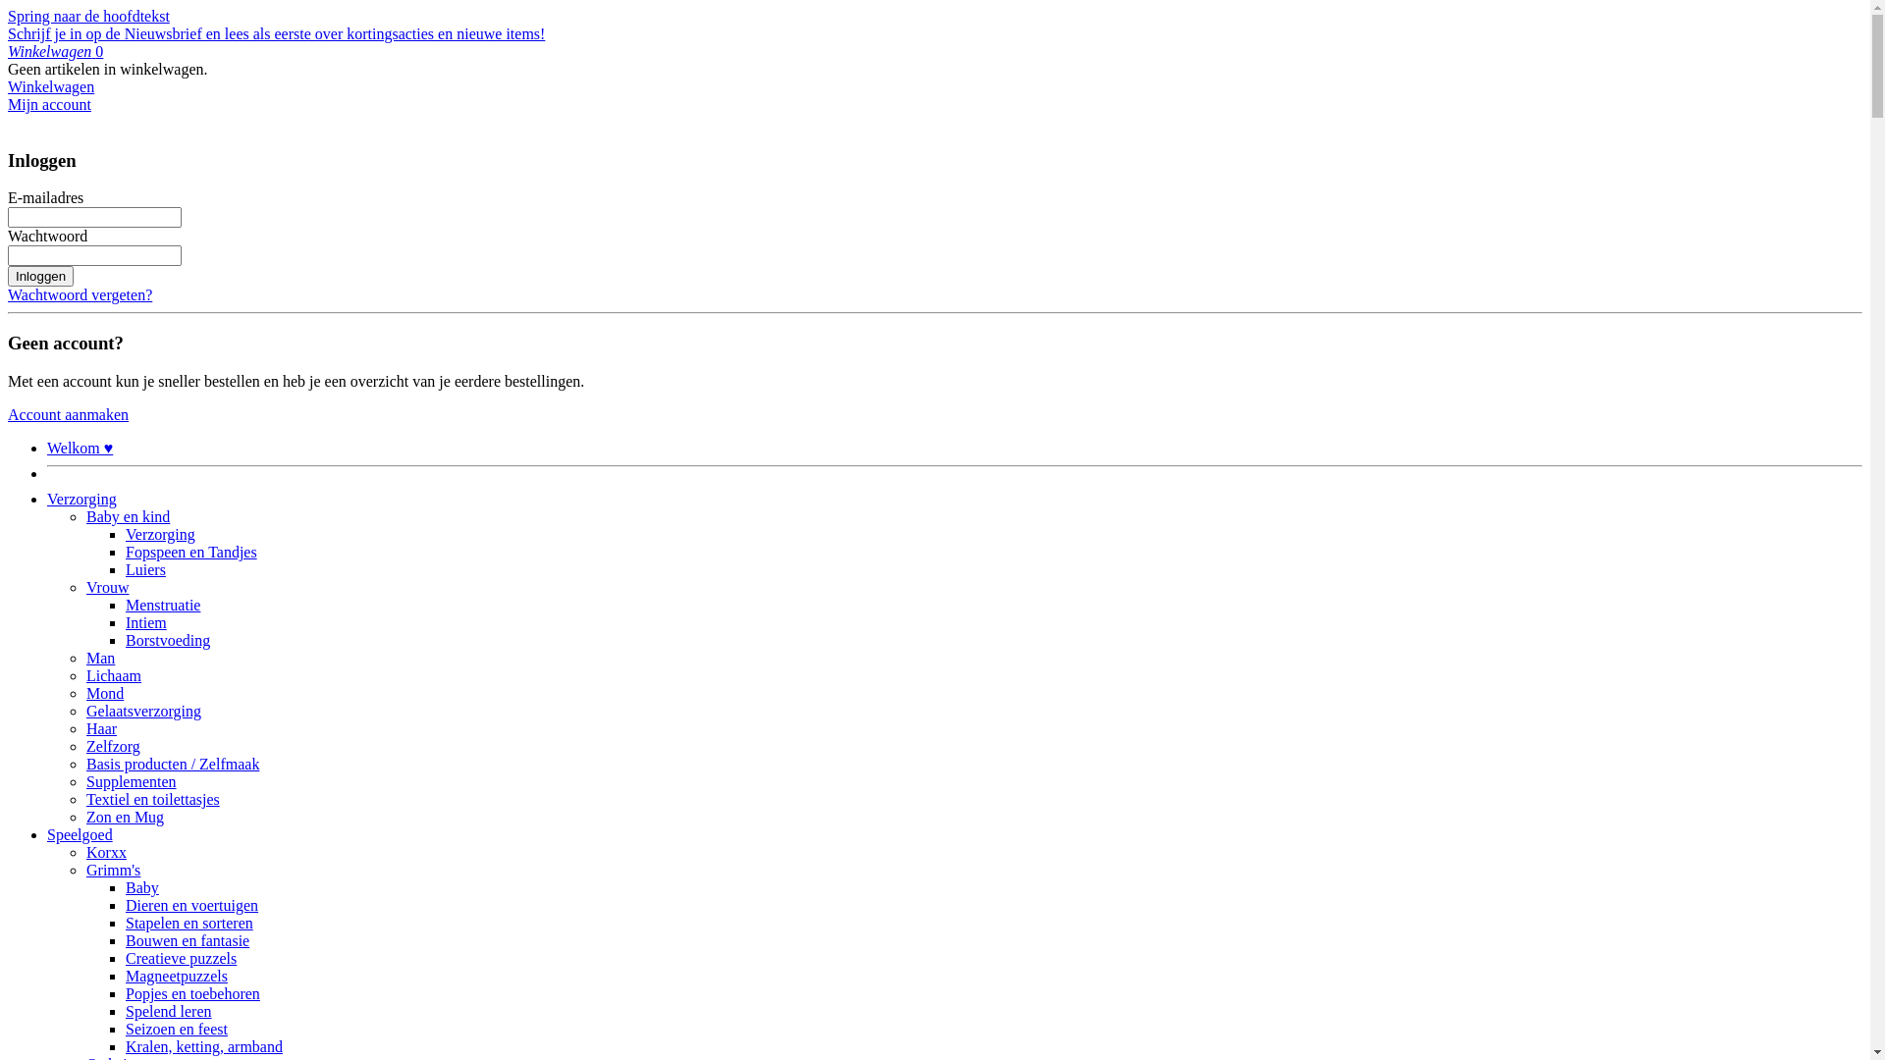  Describe the element at coordinates (181, 958) in the screenshot. I see `Creatieve puzzels` at that location.